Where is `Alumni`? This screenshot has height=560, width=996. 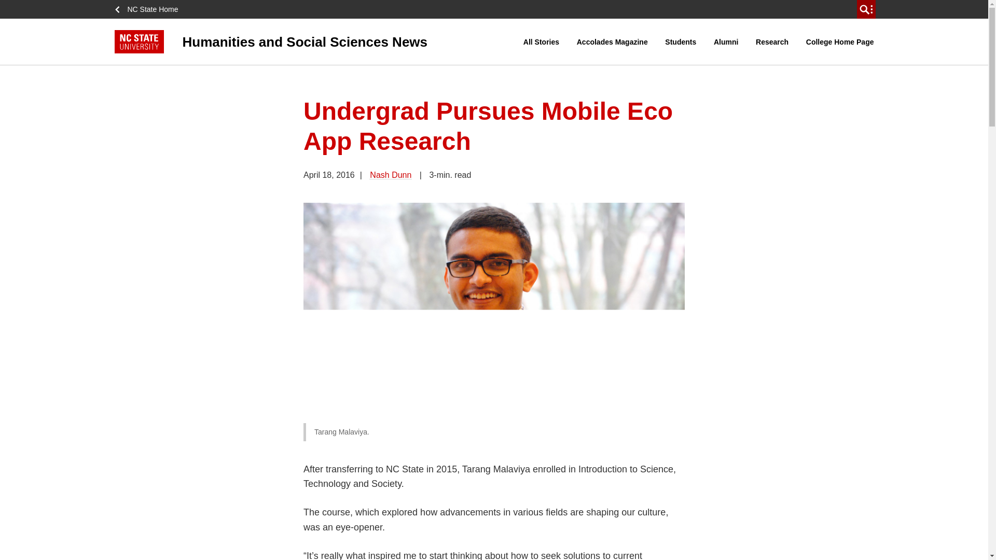 Alumni is located at coordinates (726, 41).